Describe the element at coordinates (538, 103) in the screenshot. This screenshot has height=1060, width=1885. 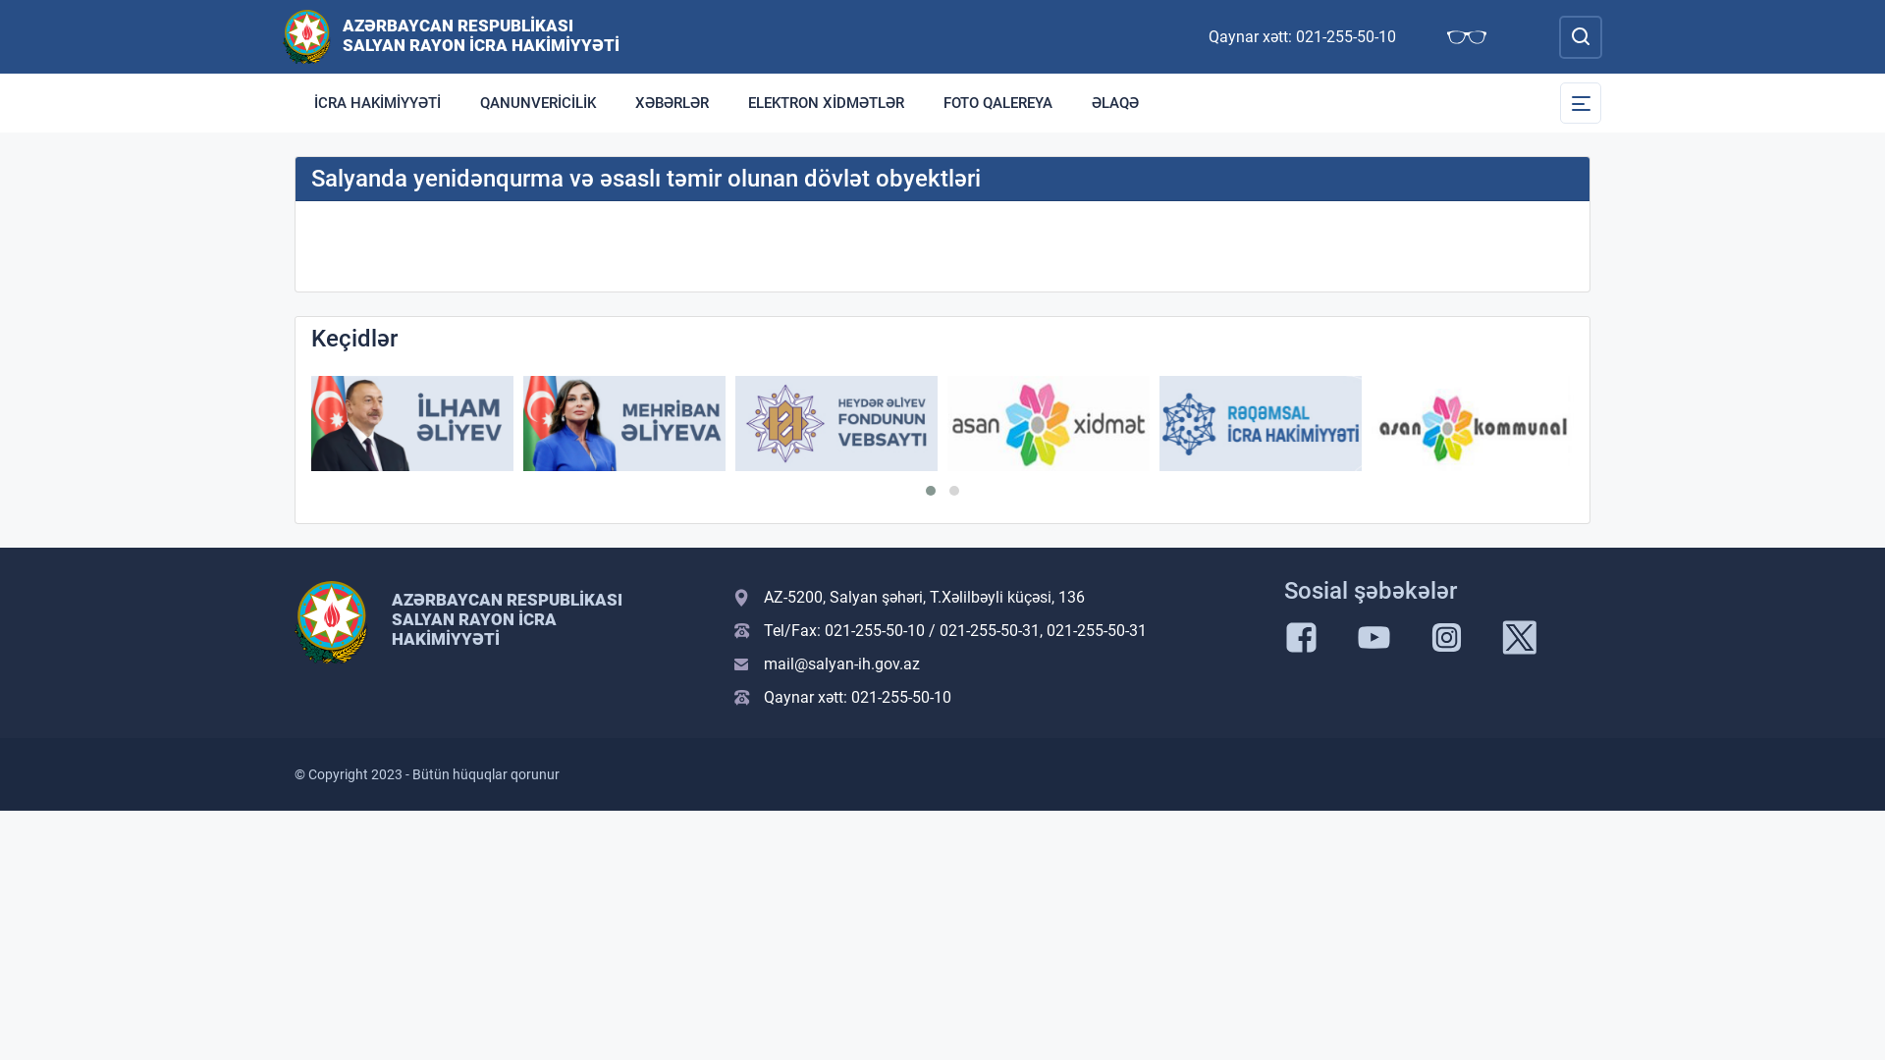
I see `QANUNVERICILIK` at that location.